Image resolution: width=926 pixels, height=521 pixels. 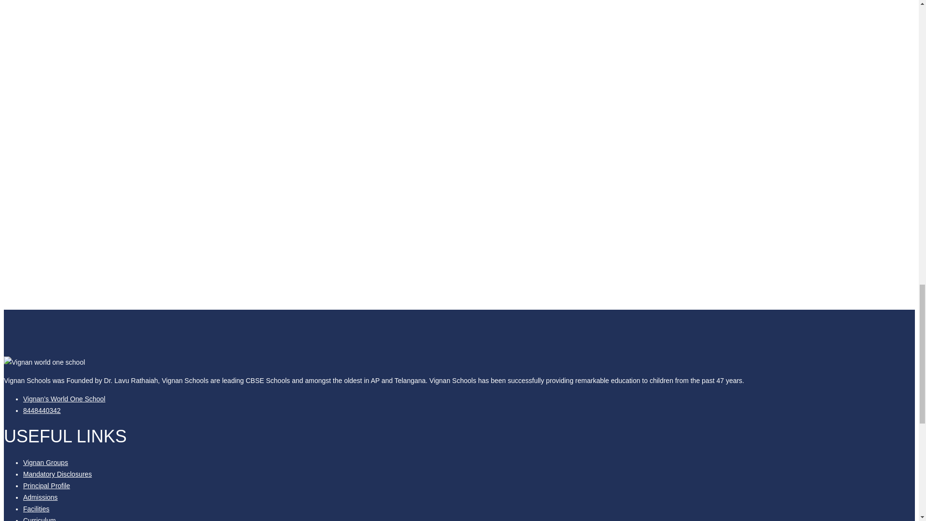 I want to click on Vignan Groups, so click(x=45, y=462).